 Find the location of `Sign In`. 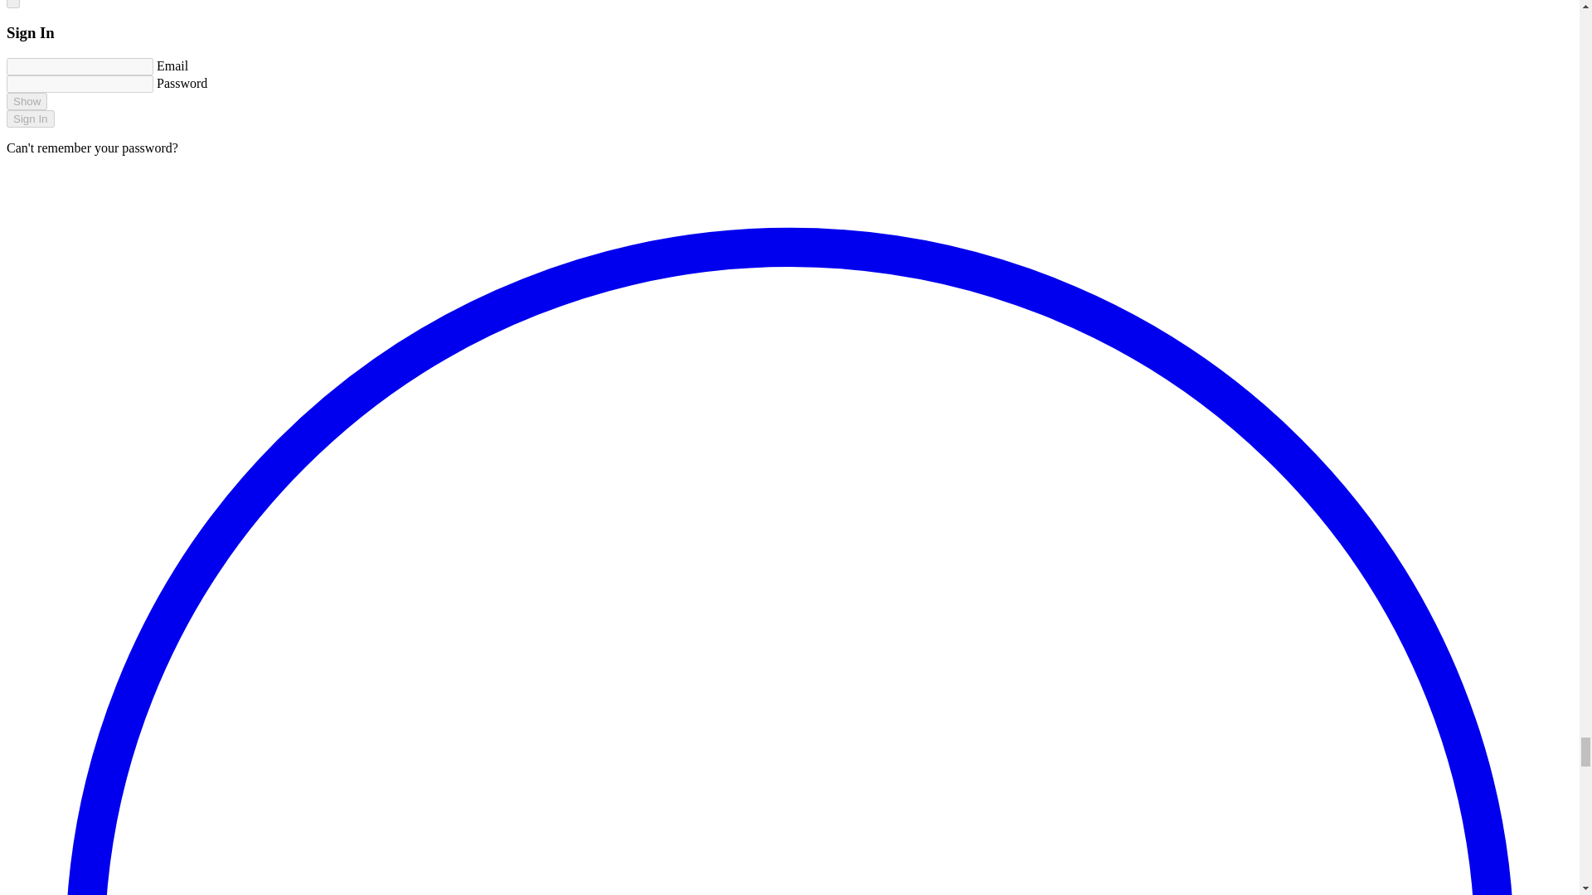

Sign In is located at coordinates (30, 119).